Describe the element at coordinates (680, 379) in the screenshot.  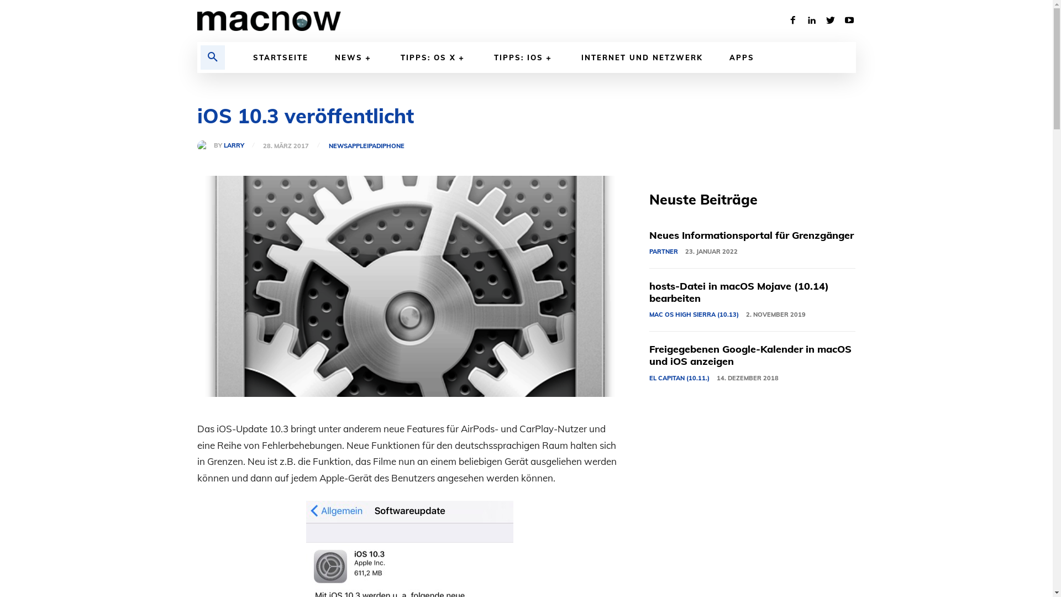
I see `EL CAPITAN (10.11.)` at that location.